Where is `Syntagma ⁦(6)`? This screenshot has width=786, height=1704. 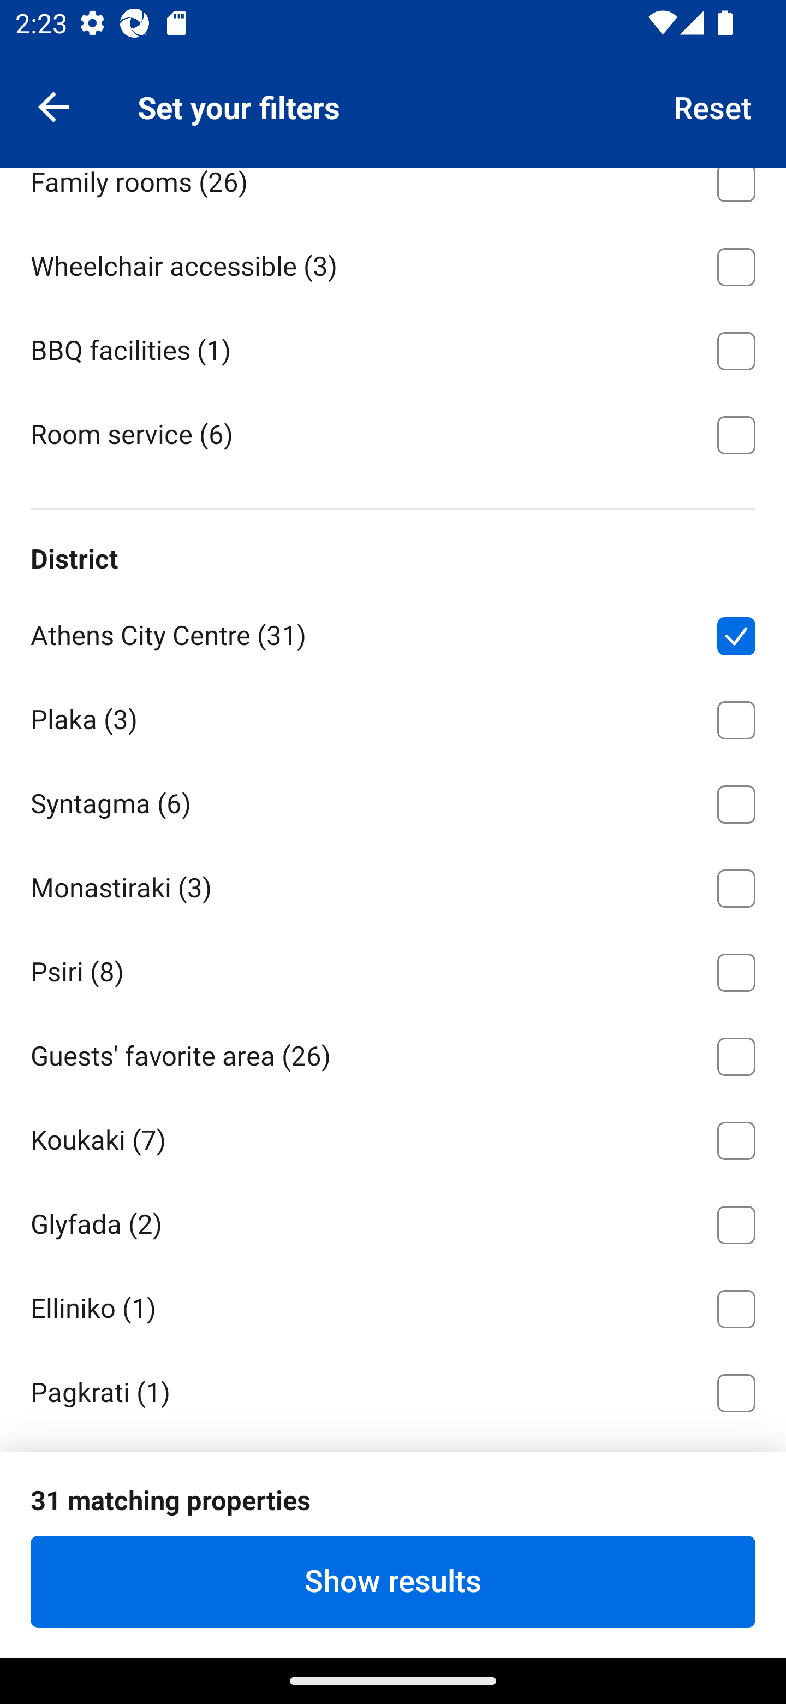
Syntagma ⁦(6) is located at coordinates (393, 801).